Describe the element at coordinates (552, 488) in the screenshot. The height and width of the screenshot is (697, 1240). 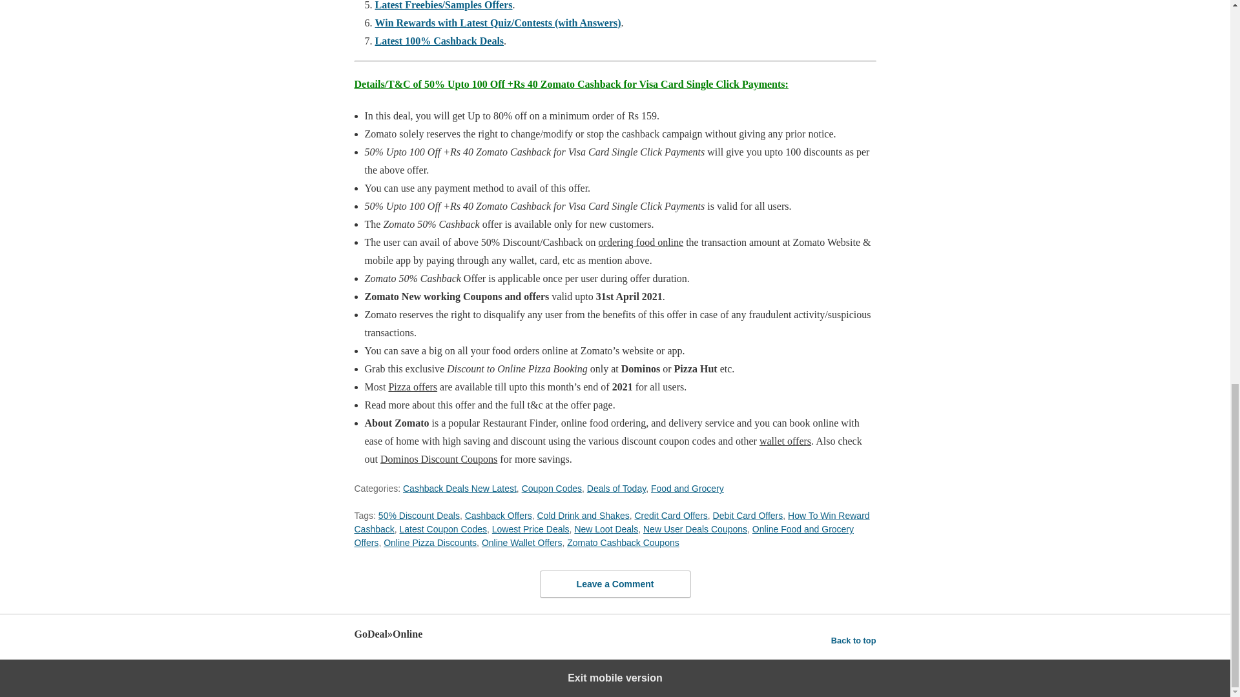
I see `Coupon Codes` at that location.